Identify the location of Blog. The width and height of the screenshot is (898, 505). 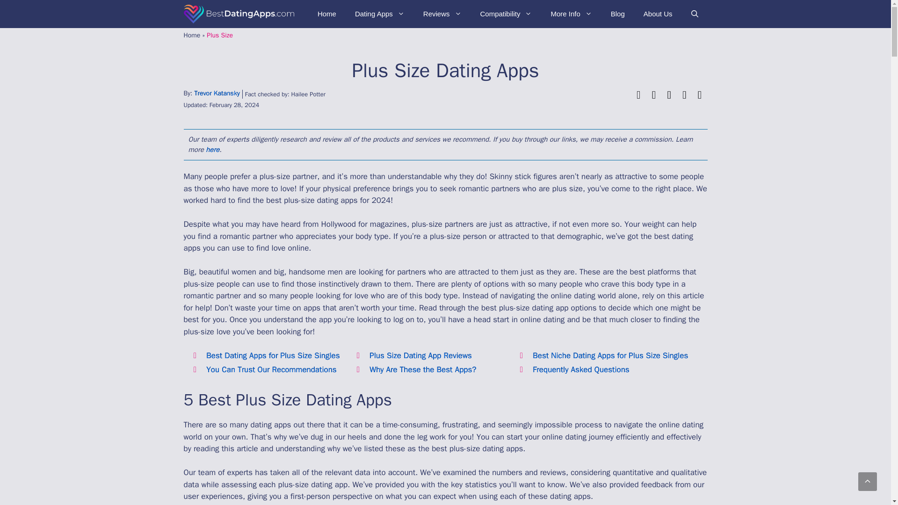
(617, 14).